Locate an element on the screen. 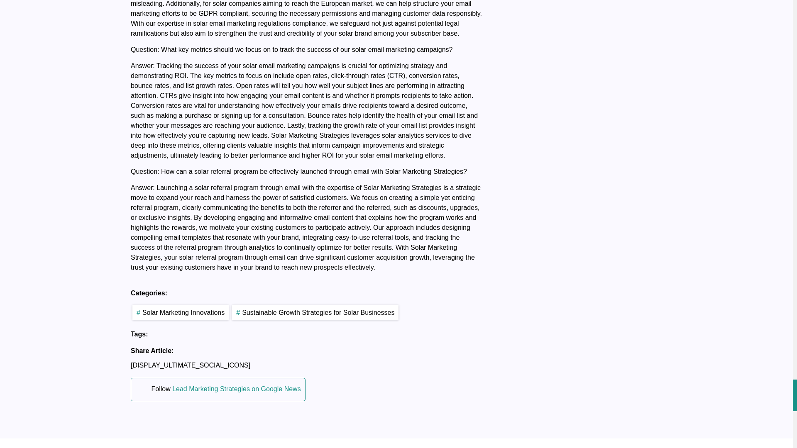 The height and width of the screenshot is (448, 797). Sustainable Growth Strategies for Solar Businesses is located at coordinates (315, 313).